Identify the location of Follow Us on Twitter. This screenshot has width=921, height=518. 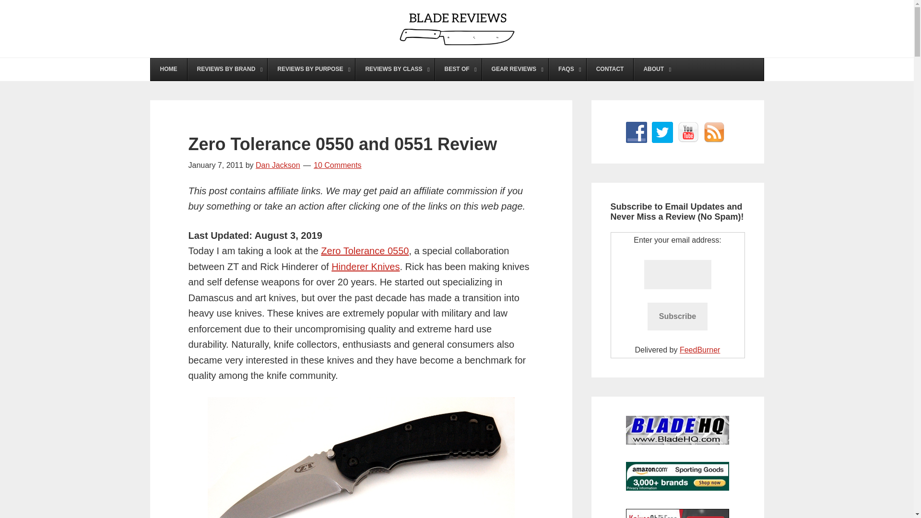
(661, 132).